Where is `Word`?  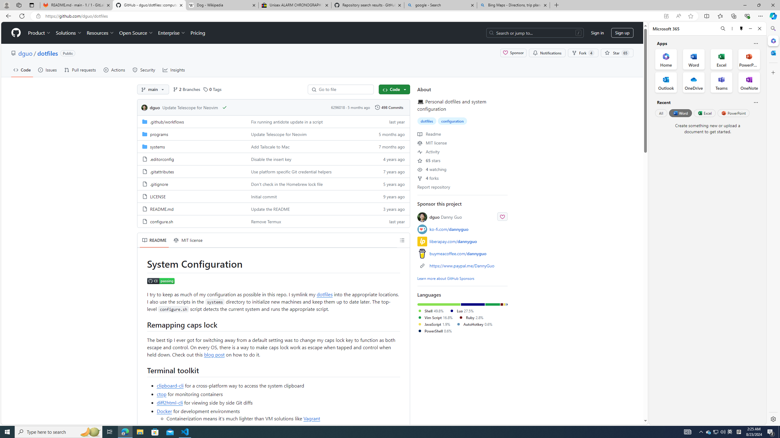 Word is located at coordinates (680, 113).